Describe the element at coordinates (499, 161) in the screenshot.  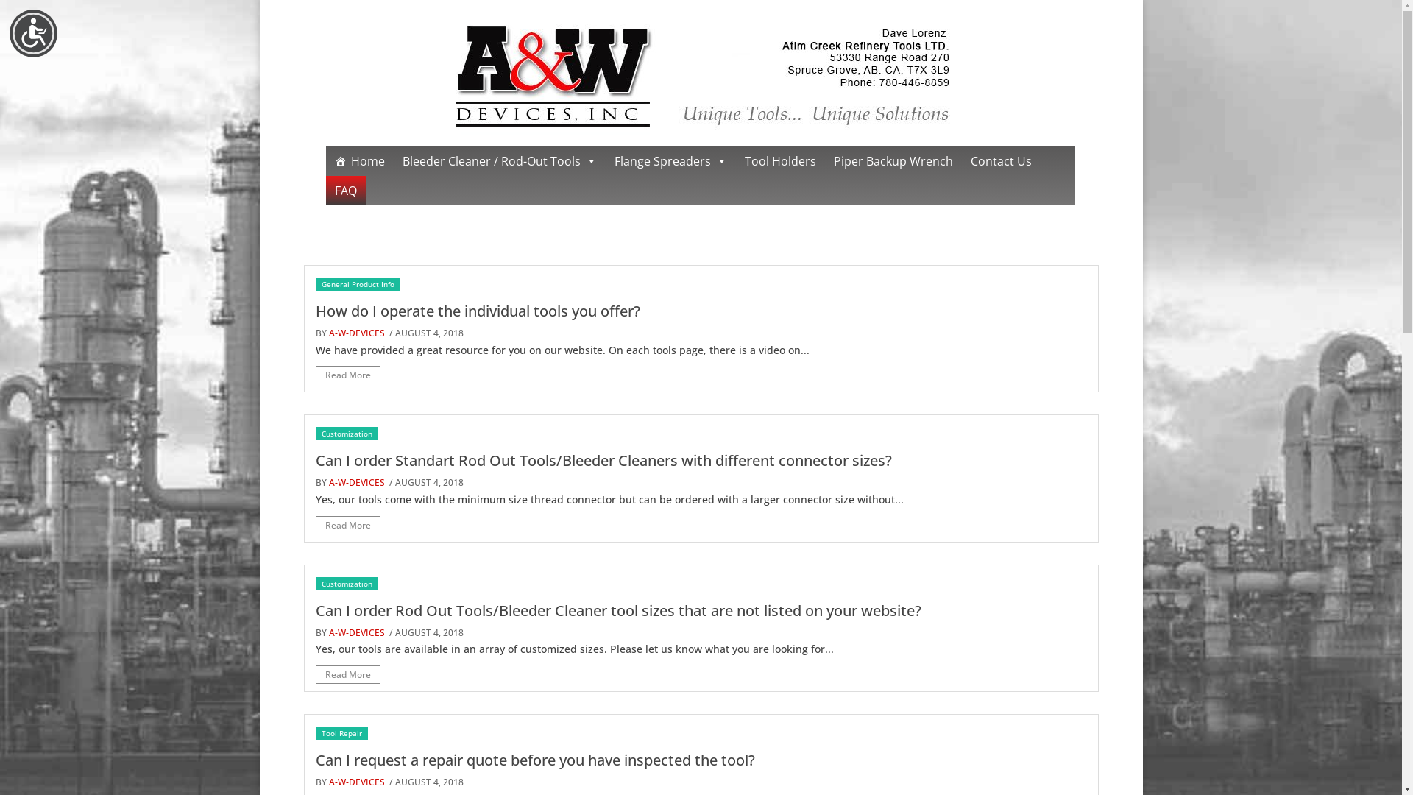
I see `Bleeder Cleaner / Rod-Out Tools` at that location.